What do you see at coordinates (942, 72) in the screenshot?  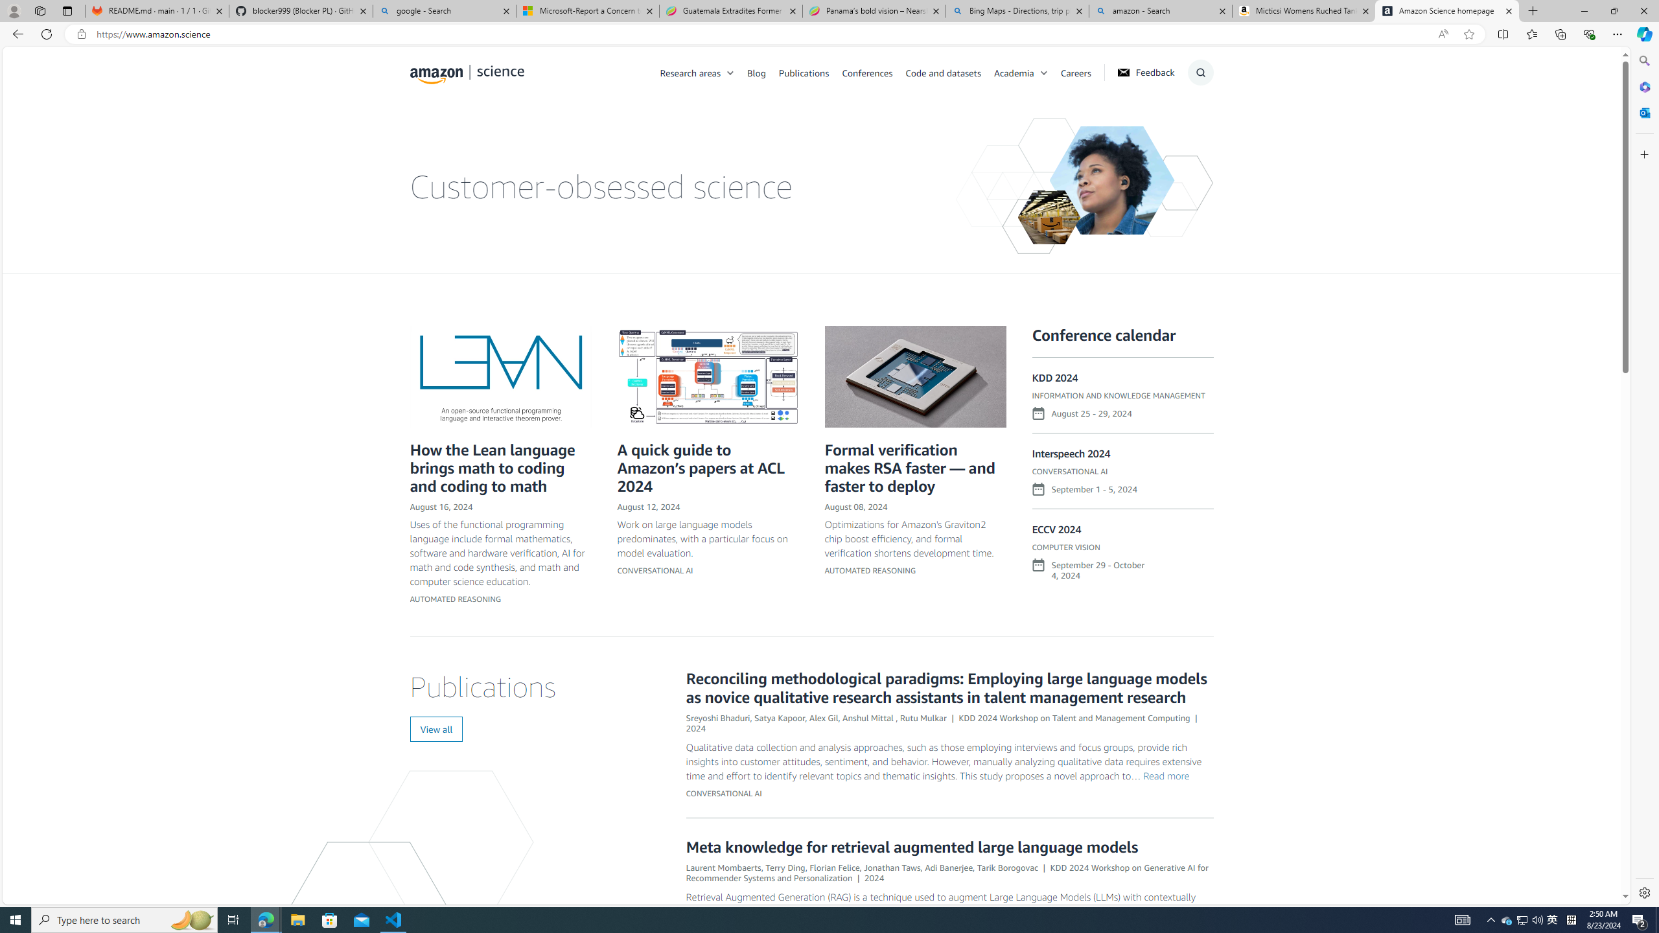 I see `Code and datasets` at bounding box center [942, 72].